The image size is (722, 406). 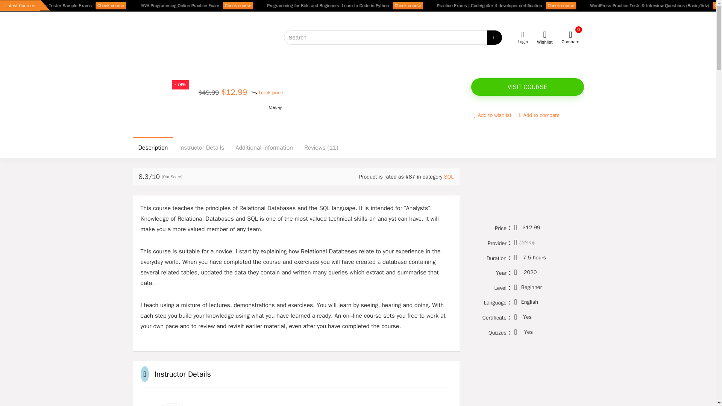 What do you see at coordinates (168, 5) in the screenshot?
I see `Check course` at bounding box center [168, 5].